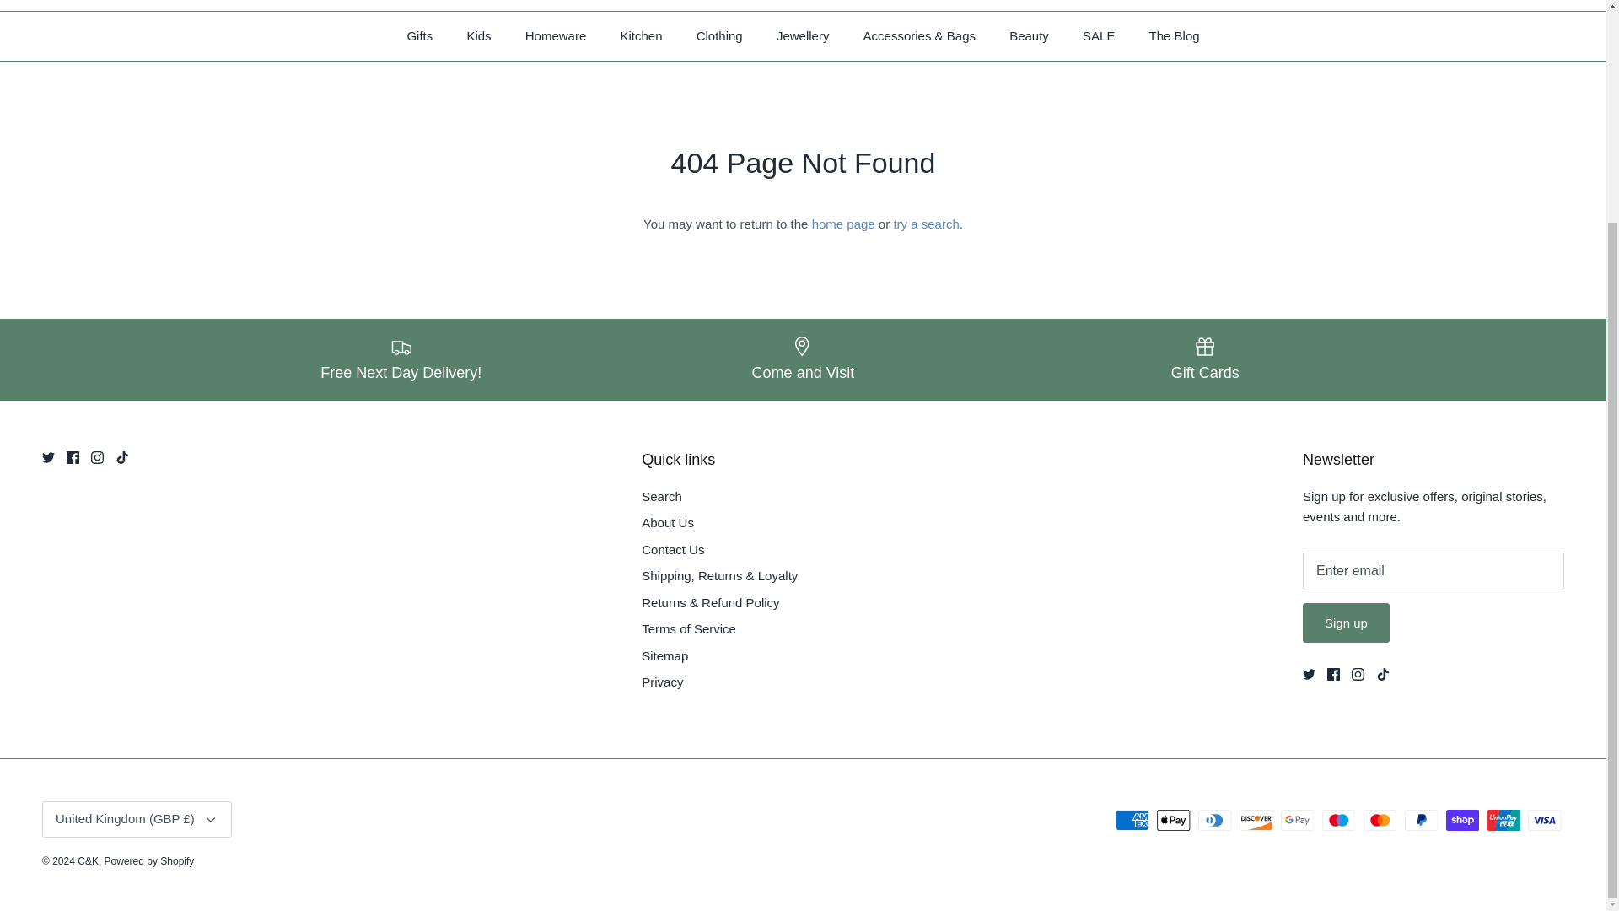 This screenshot has width=1619, height=911. I want to click on American Express, so click(1132, 820).